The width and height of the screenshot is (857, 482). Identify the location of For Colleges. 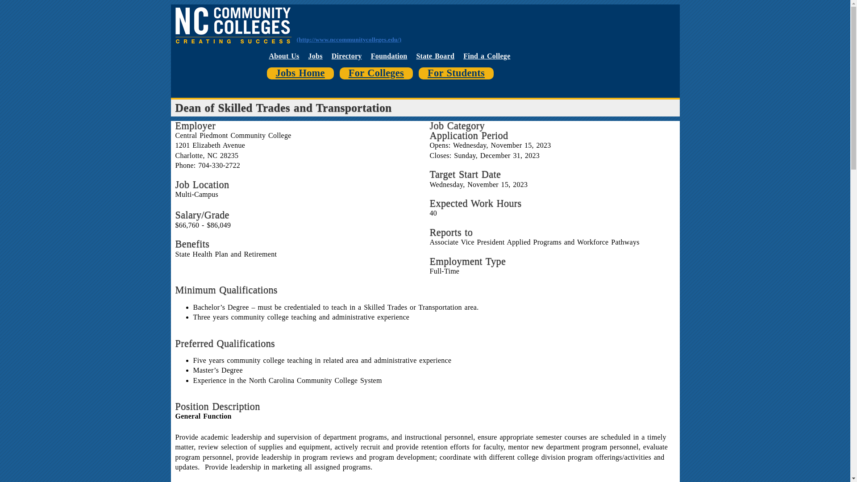
(376, 73).